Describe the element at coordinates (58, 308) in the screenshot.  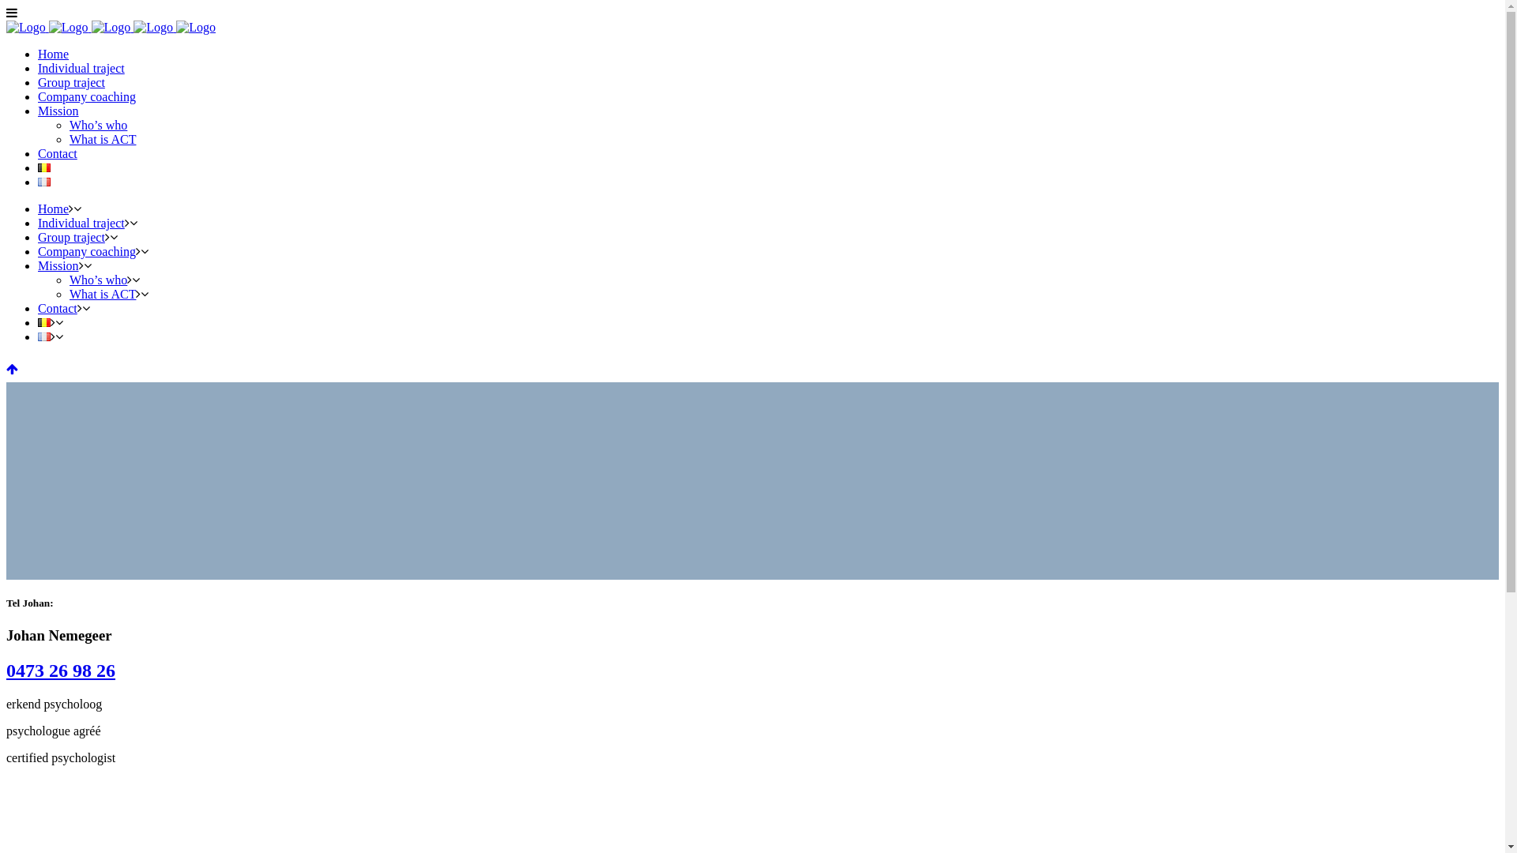
I see `Contact` at that location.